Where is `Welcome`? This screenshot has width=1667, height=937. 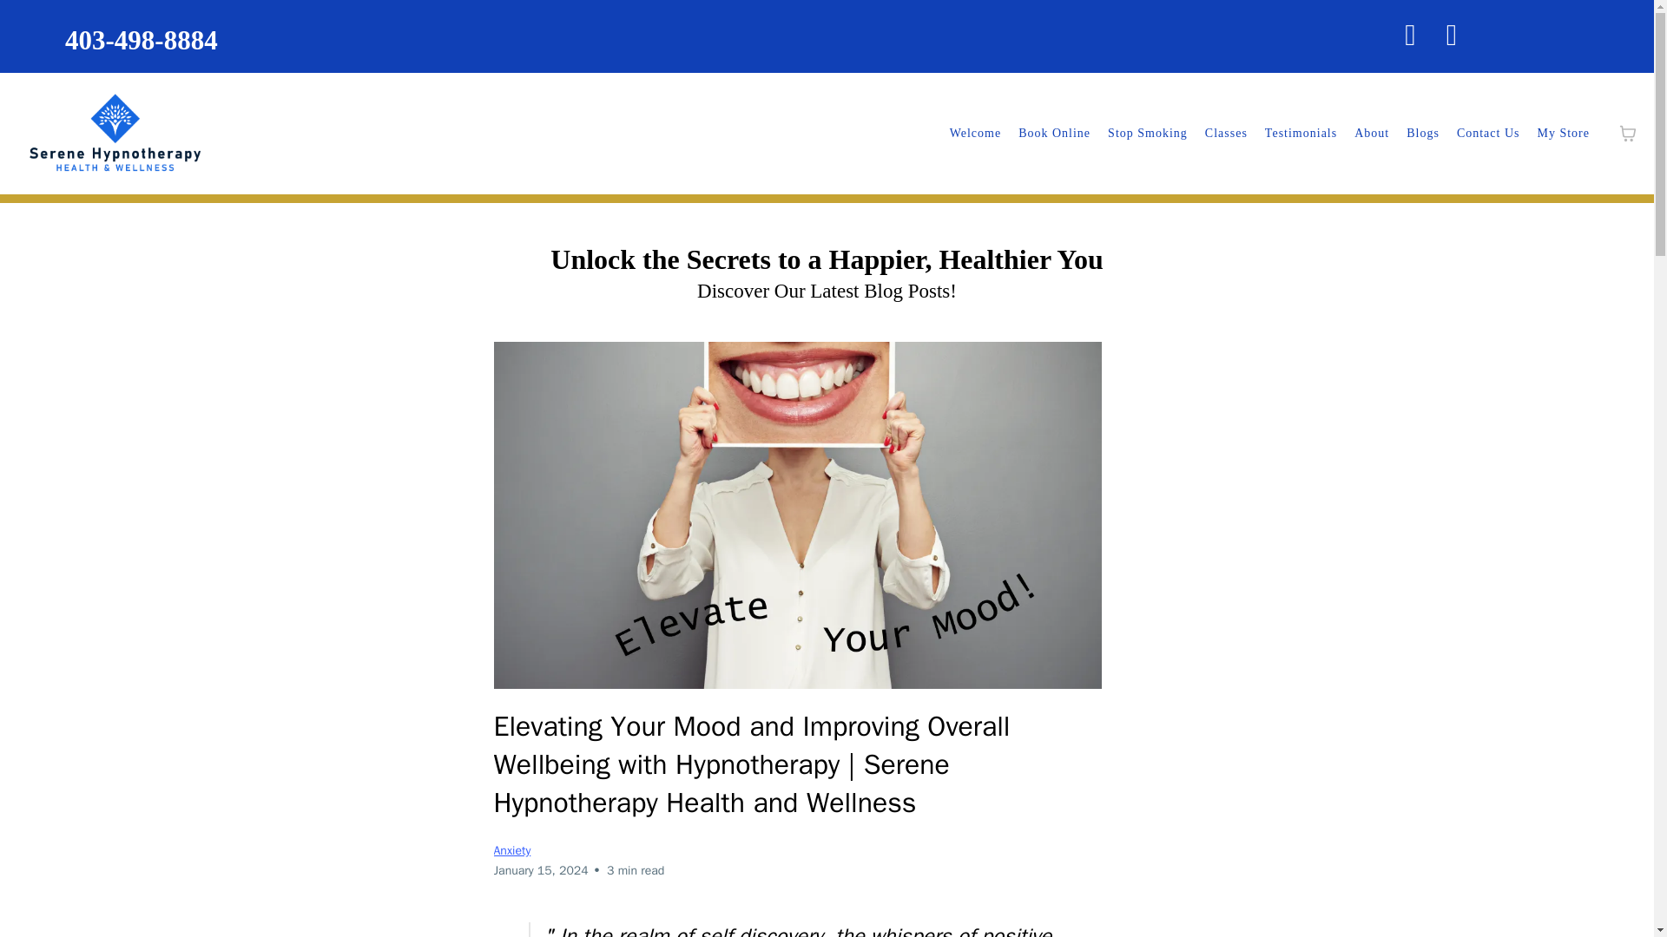 Welcome is located at coordinates (976, 134).